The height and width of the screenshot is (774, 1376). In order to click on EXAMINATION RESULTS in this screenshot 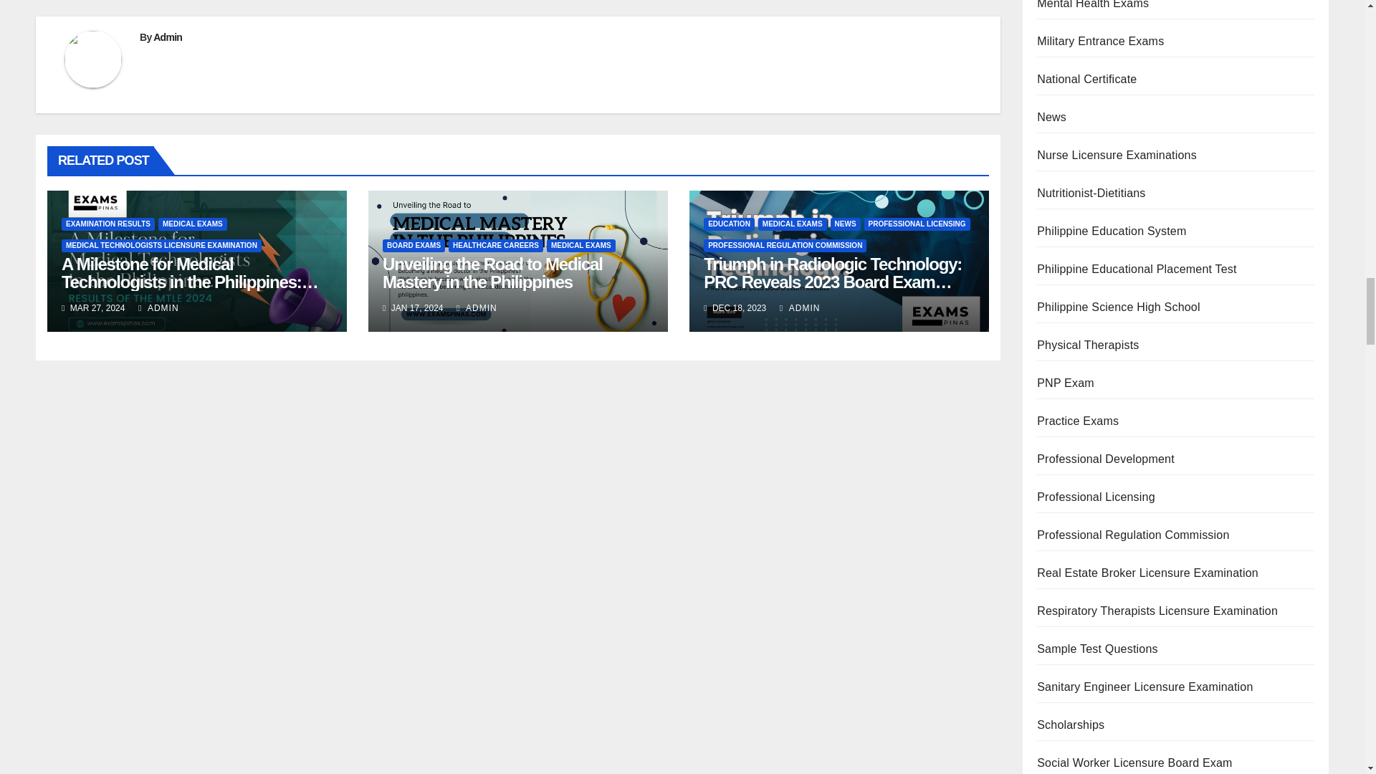, I will do `click(107, 224)`.